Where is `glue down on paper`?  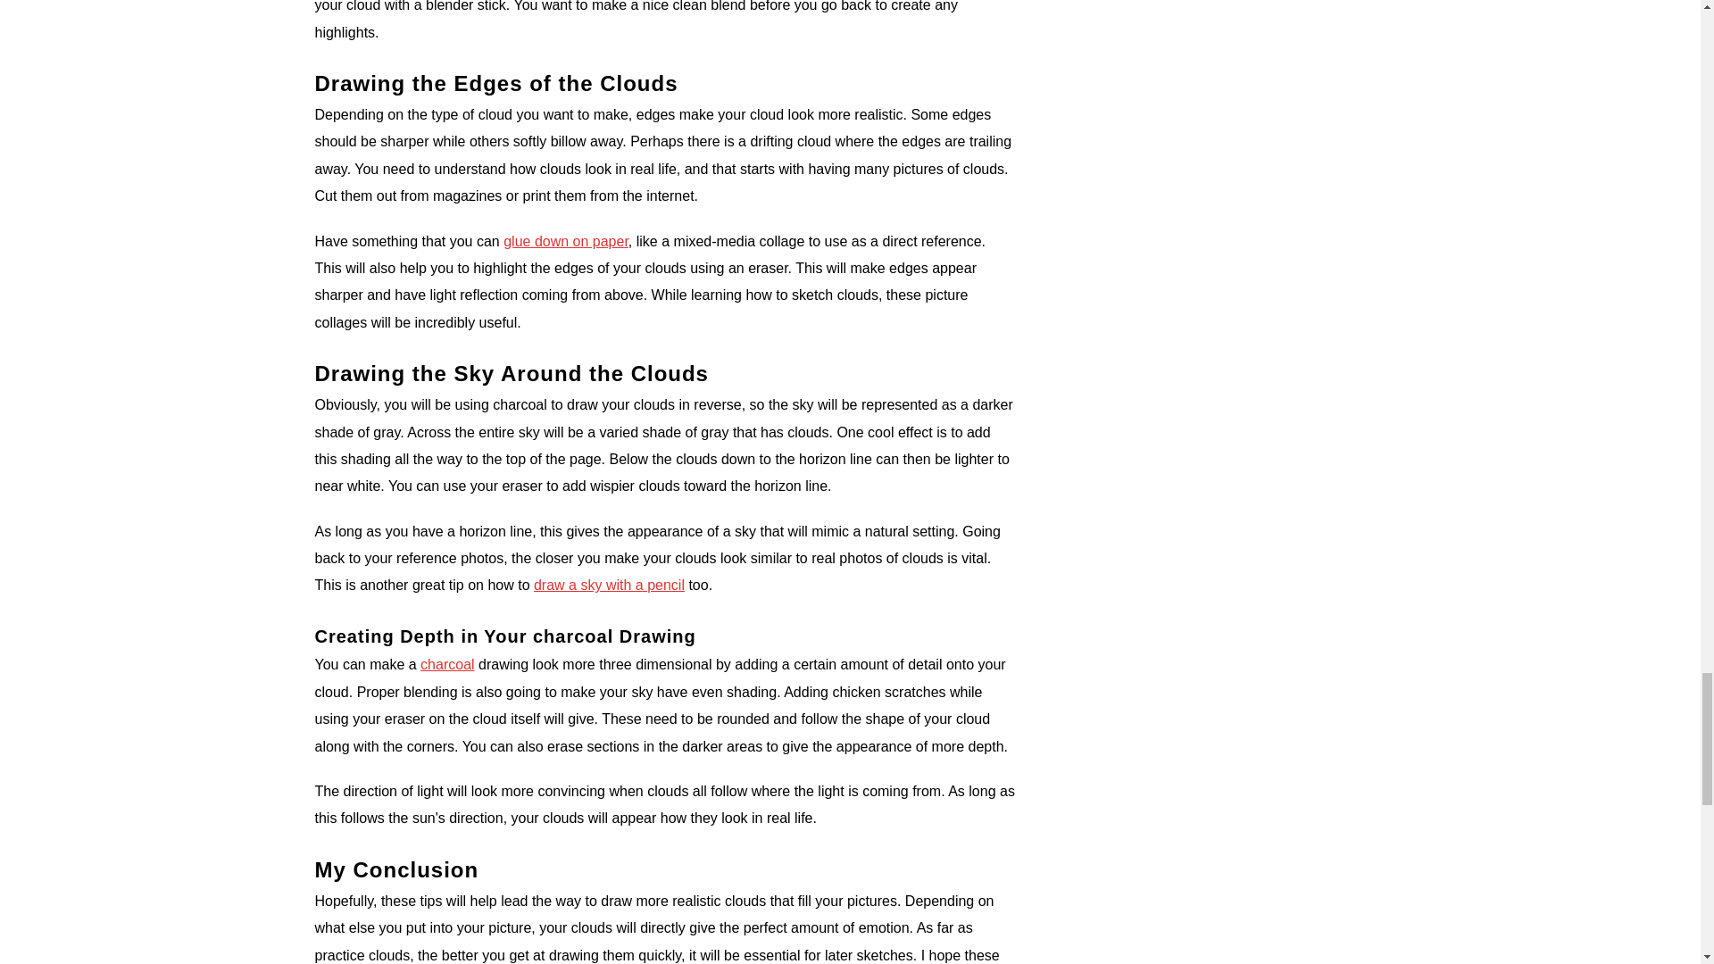
glue down on paper is located at coordinates (566, 241).